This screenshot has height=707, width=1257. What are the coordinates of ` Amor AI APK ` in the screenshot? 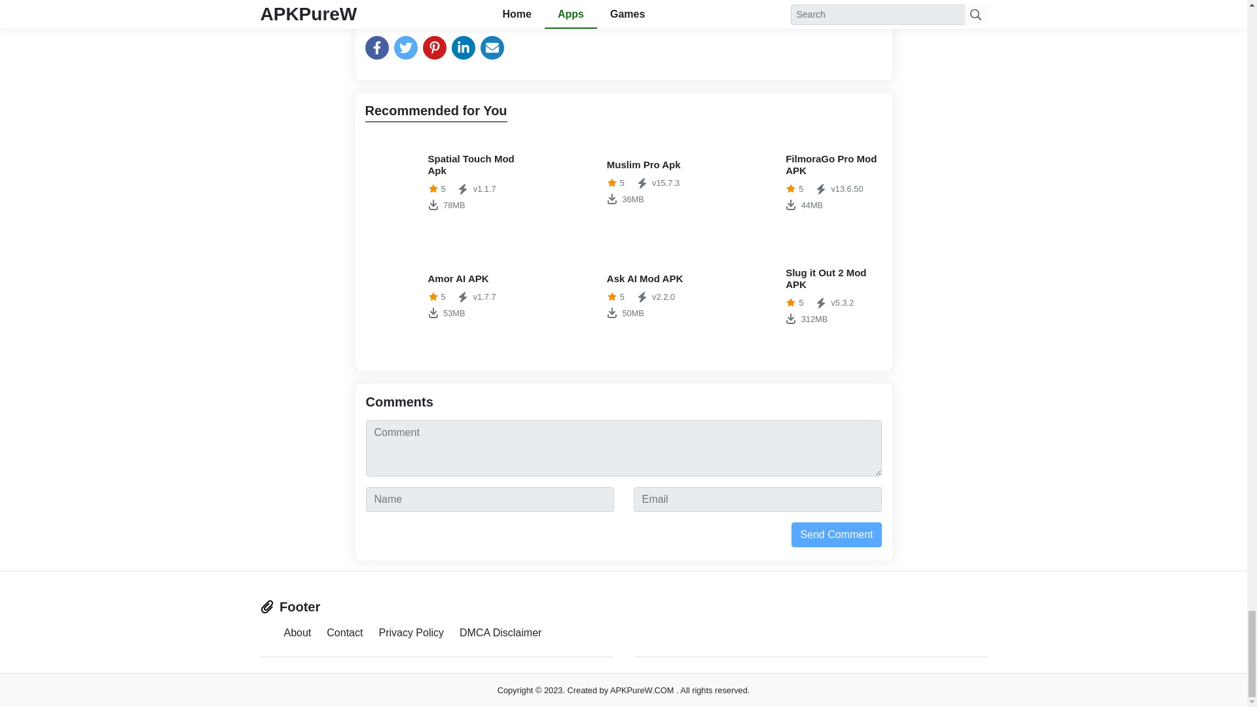 It's located at (803, 182).